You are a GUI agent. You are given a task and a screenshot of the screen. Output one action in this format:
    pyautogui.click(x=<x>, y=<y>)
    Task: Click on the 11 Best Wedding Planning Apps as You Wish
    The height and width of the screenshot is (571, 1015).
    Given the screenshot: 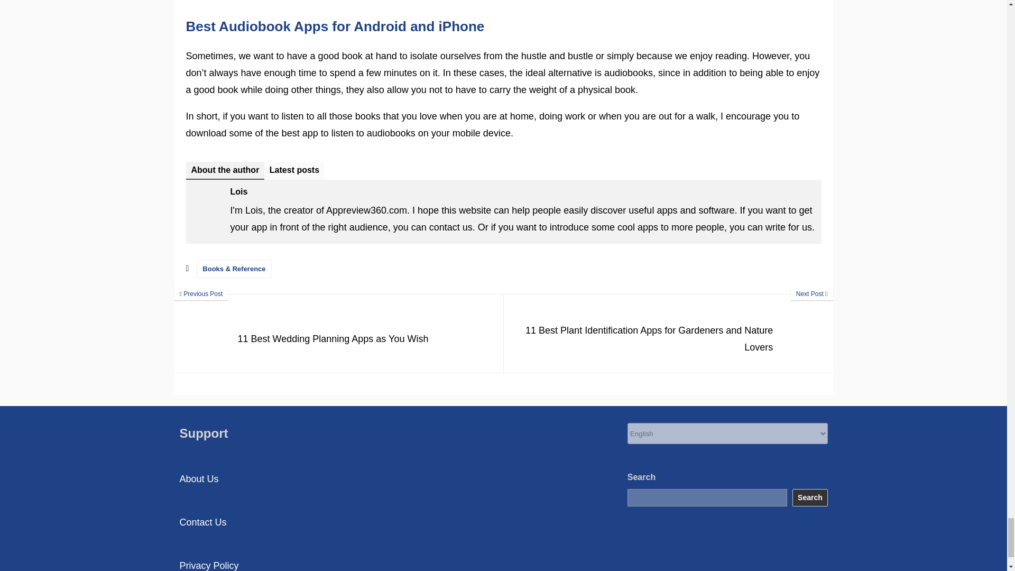 What is the action you would take?
    pyautogui.click(x=339, y=334)
    